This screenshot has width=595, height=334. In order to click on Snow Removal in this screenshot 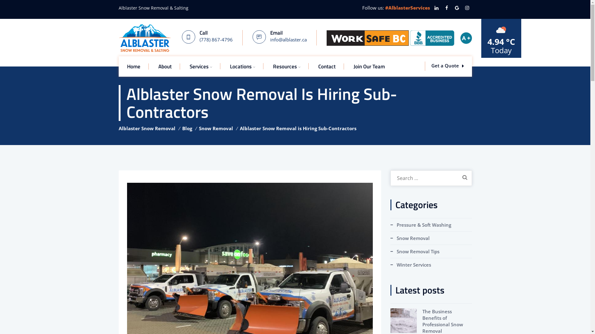, I will do `click(410, 238)`.